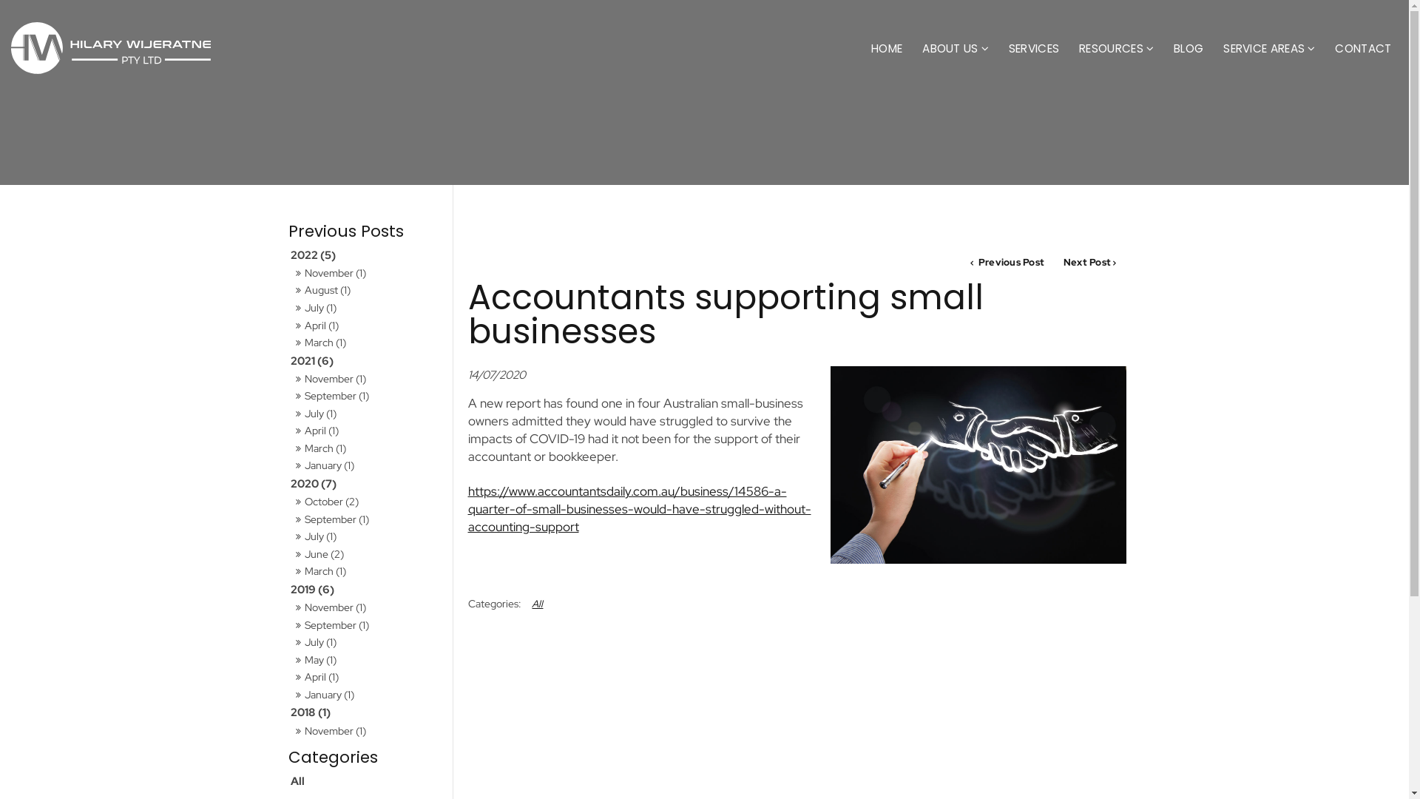  I want to click on All, so click(538, 604).